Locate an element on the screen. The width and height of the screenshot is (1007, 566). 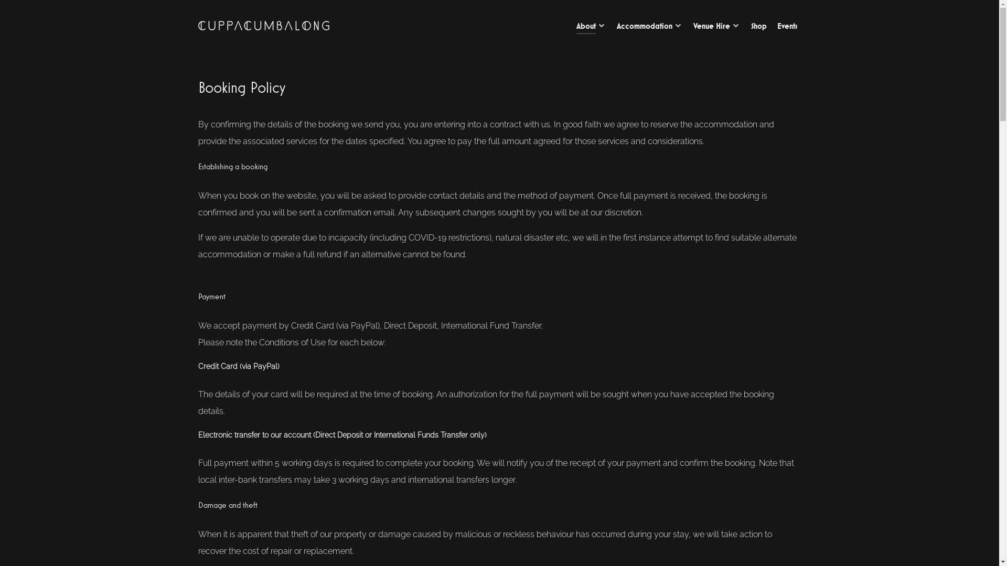
Shop is located at coordinates (759, 27).